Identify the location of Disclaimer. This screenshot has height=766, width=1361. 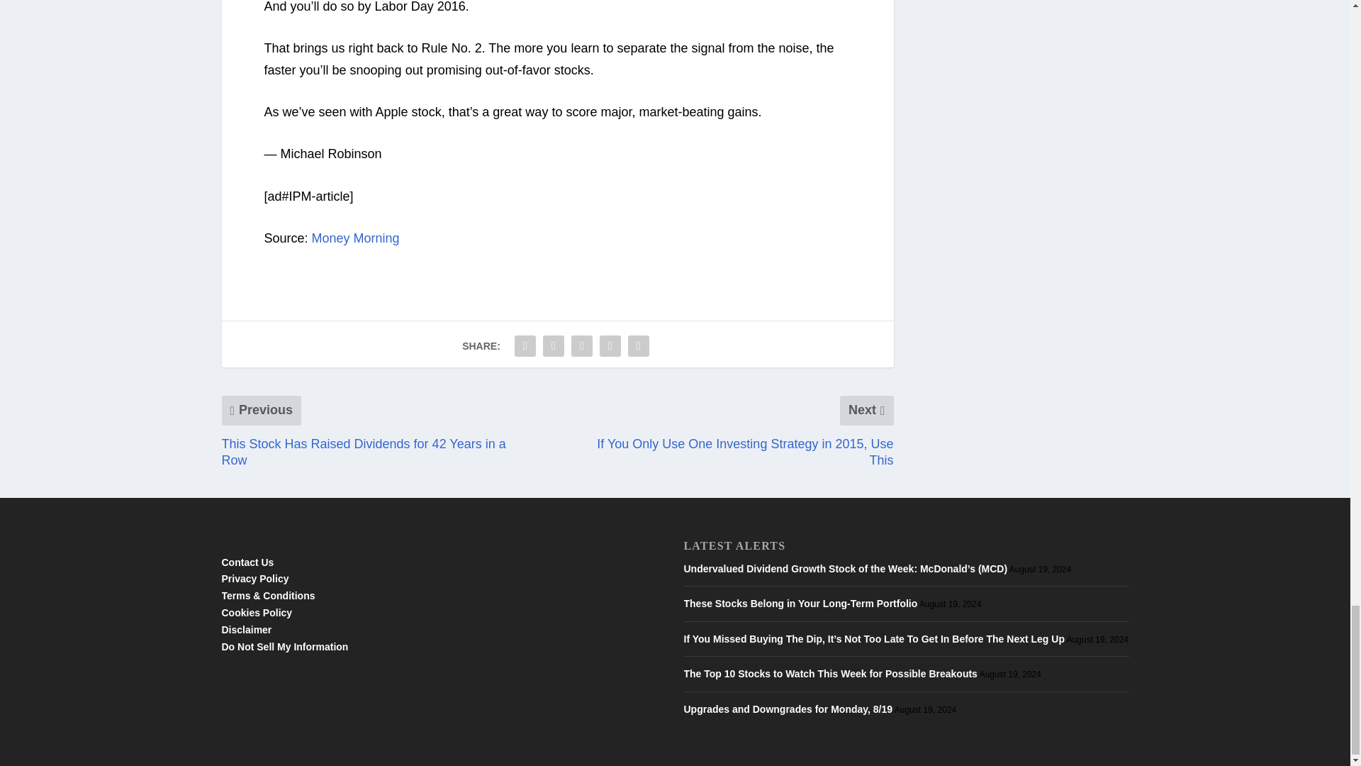
(245, 630).